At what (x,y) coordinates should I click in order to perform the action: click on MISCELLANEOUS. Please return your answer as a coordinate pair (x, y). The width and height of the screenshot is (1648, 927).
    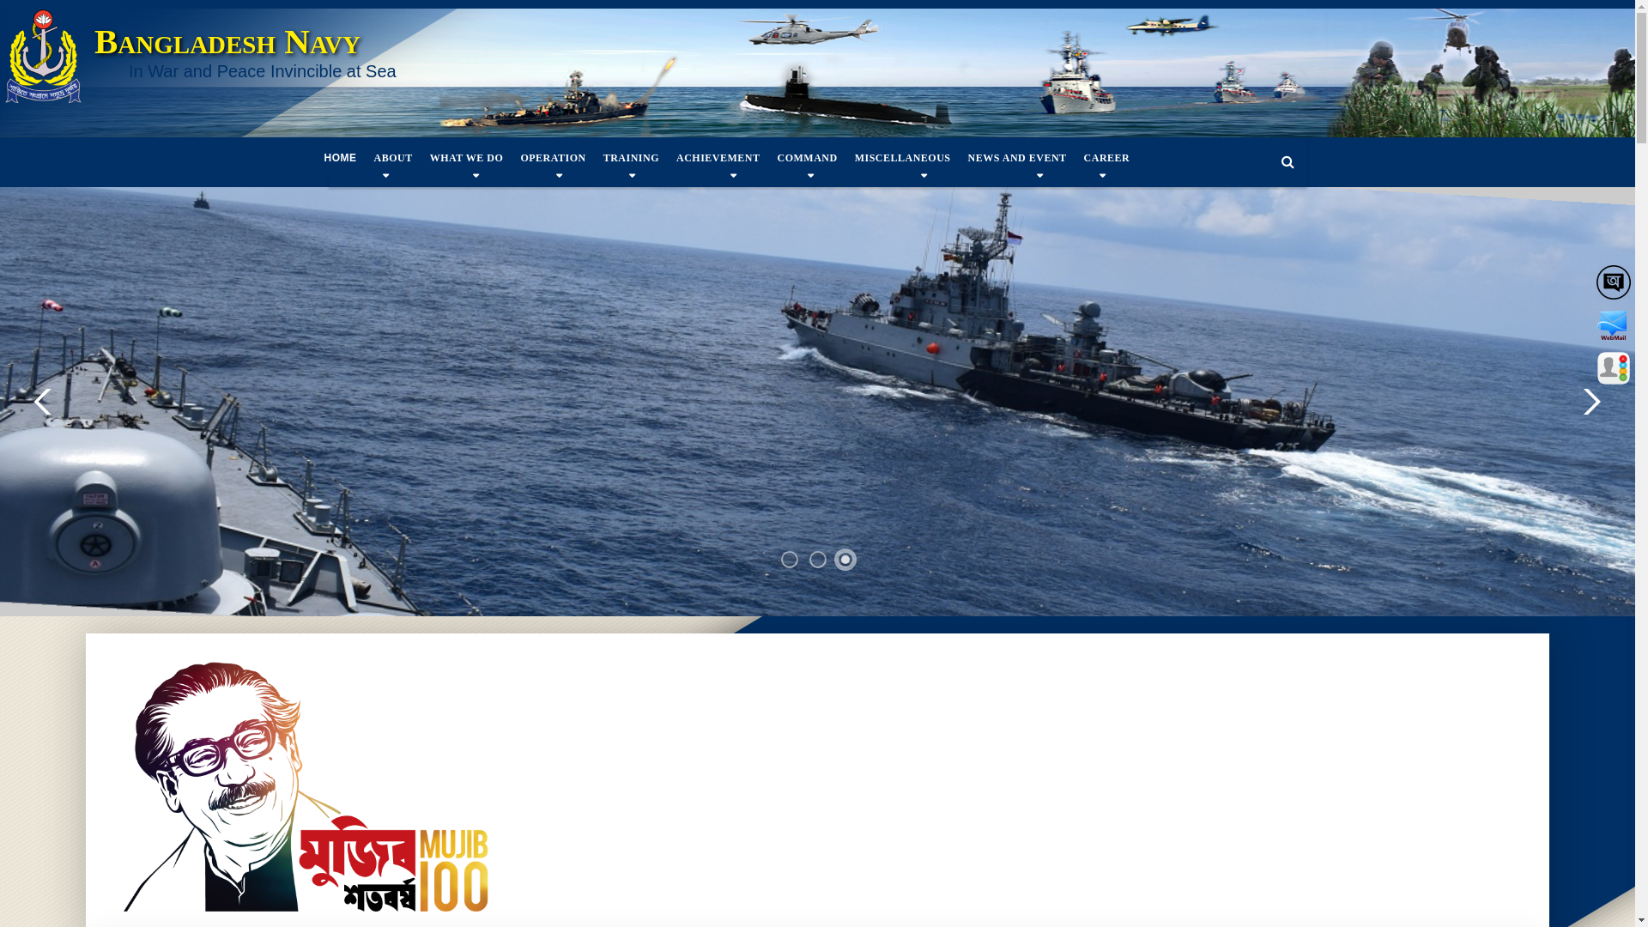
    Looking at the image, I should click on (903, 158).